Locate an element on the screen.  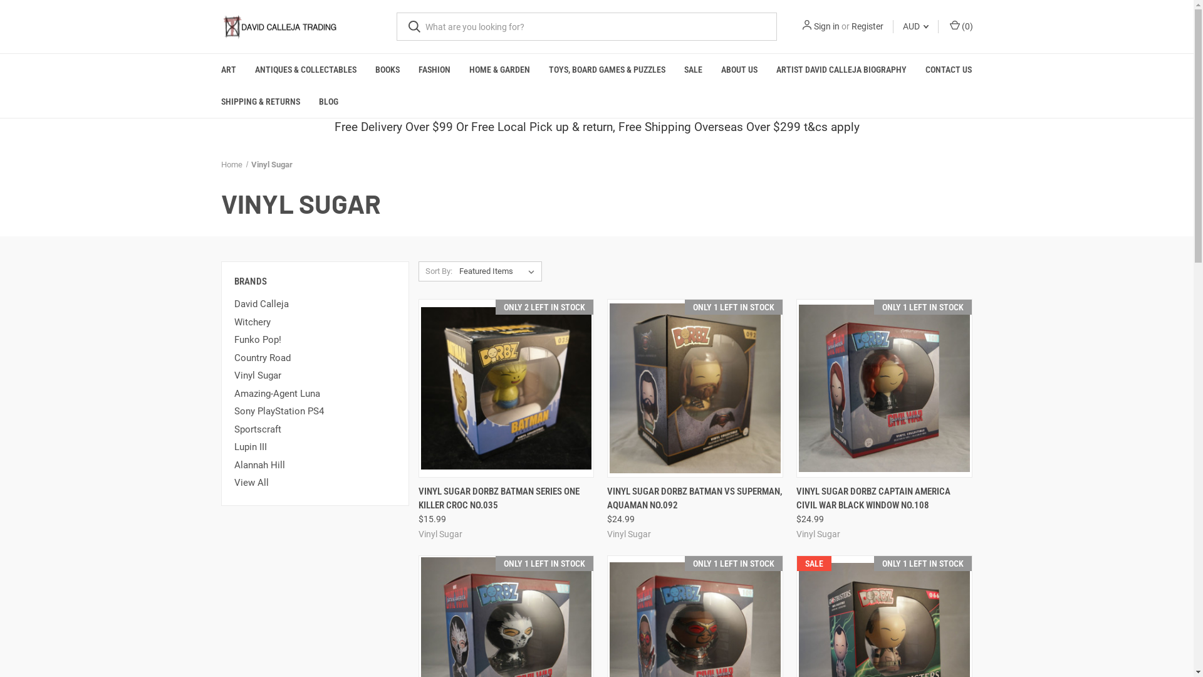
Witchery is located at coordinates (315, 322).